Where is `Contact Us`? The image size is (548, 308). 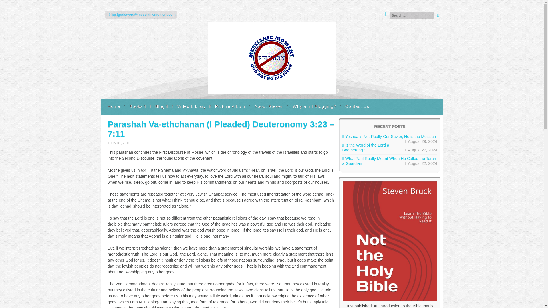
Contact Us is located at coordinates (357, 106).